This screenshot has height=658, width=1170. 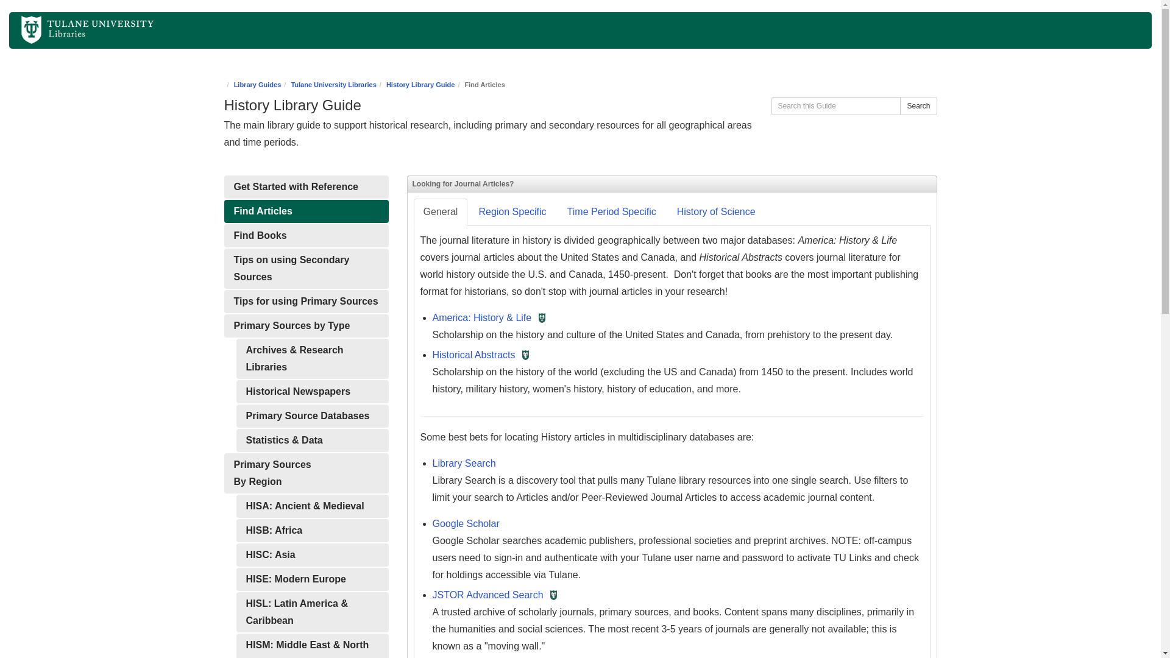 I want to click on Locate sources specific to geographical regions., so click(x=306, y=473).